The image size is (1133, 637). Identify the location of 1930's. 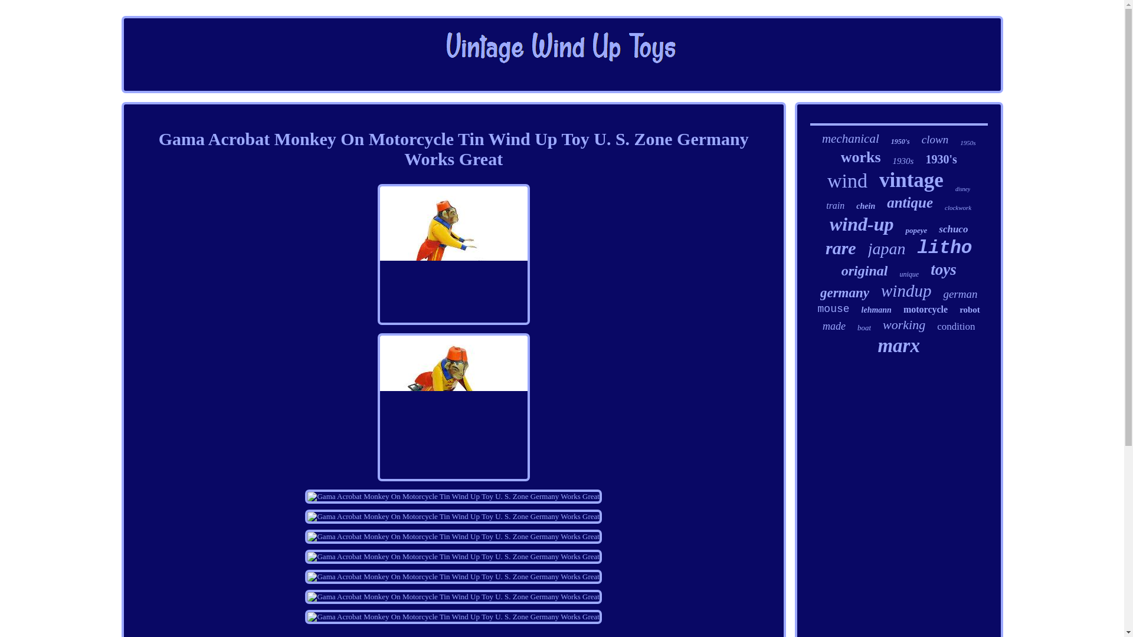
(941, 159).